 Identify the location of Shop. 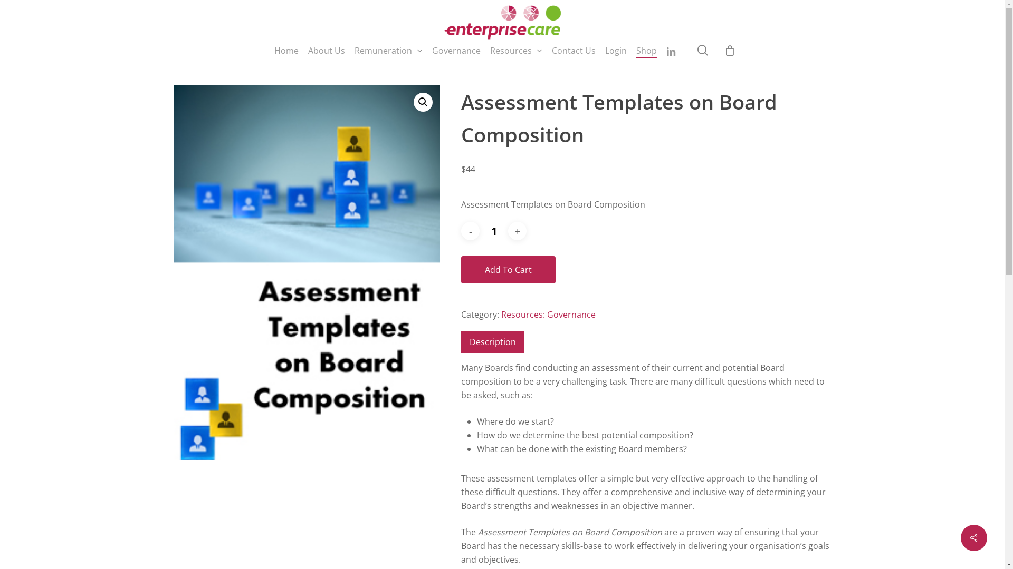
(647, 51).